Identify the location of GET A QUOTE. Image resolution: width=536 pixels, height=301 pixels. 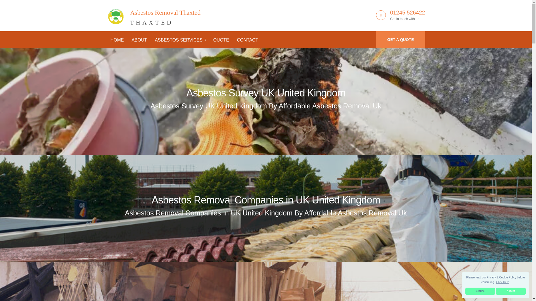
(400, 40).